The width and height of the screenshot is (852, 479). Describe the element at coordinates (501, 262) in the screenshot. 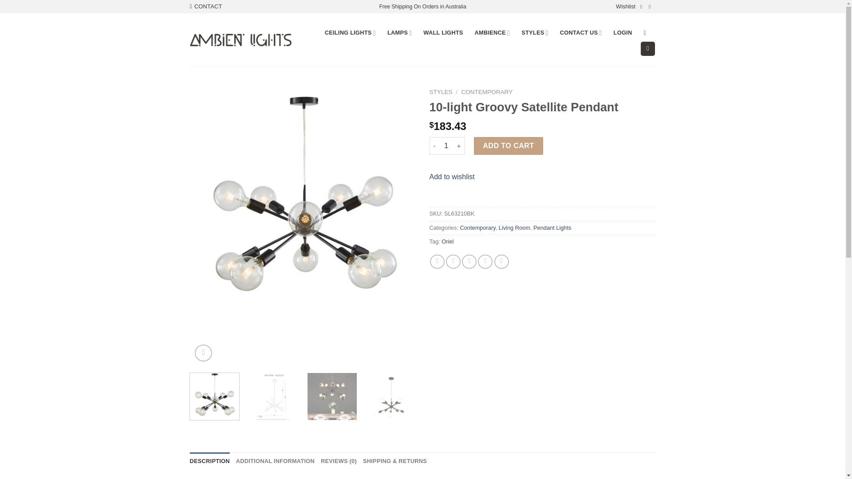

I see `Share on LinkedIn` at that location.